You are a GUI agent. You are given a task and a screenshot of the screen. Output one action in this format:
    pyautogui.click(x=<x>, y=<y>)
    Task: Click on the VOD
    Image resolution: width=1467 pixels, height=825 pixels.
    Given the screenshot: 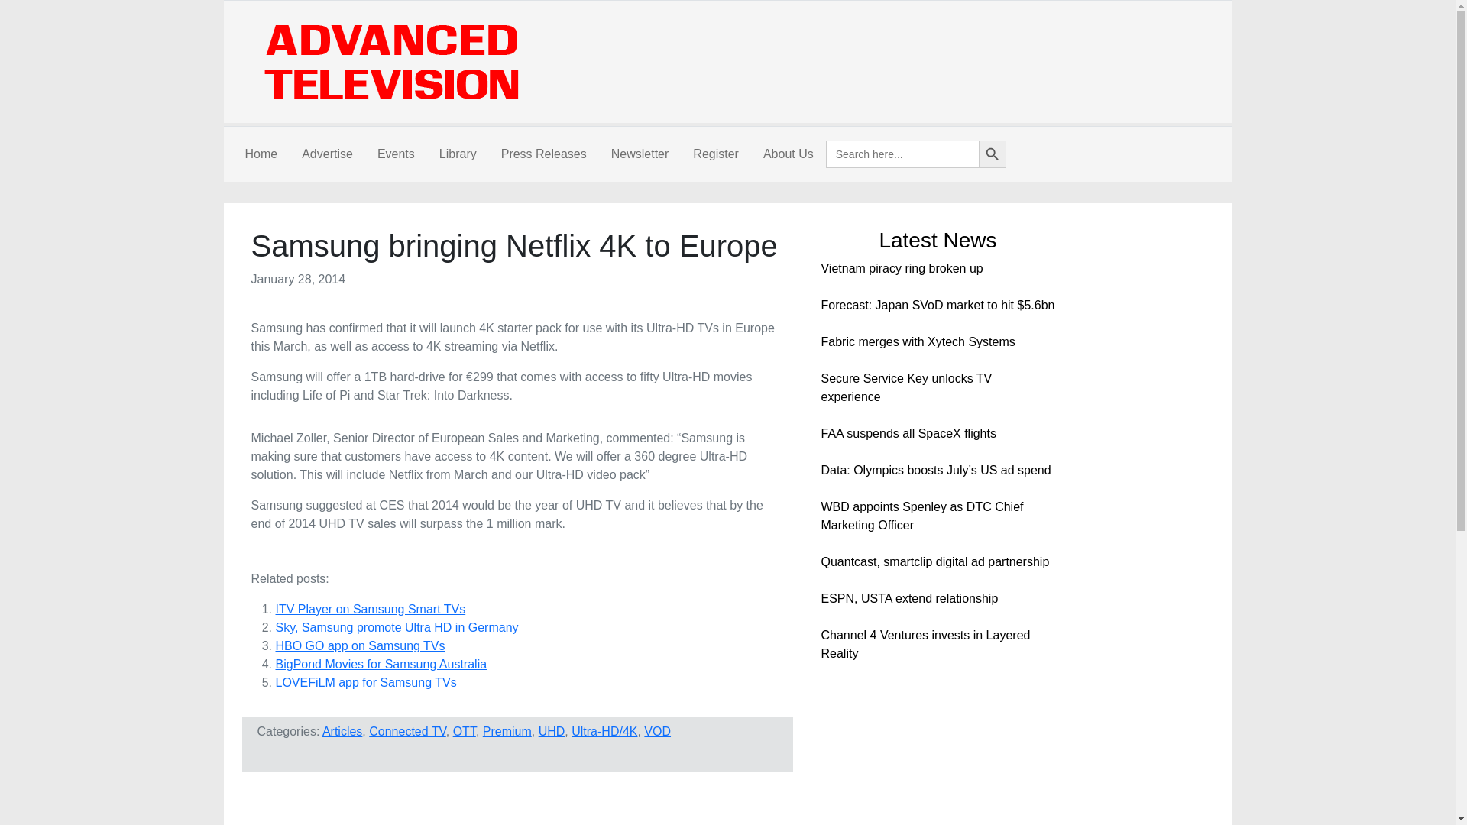 What is the action you would take?
    pyautogui.click(x=657, y=731)
    